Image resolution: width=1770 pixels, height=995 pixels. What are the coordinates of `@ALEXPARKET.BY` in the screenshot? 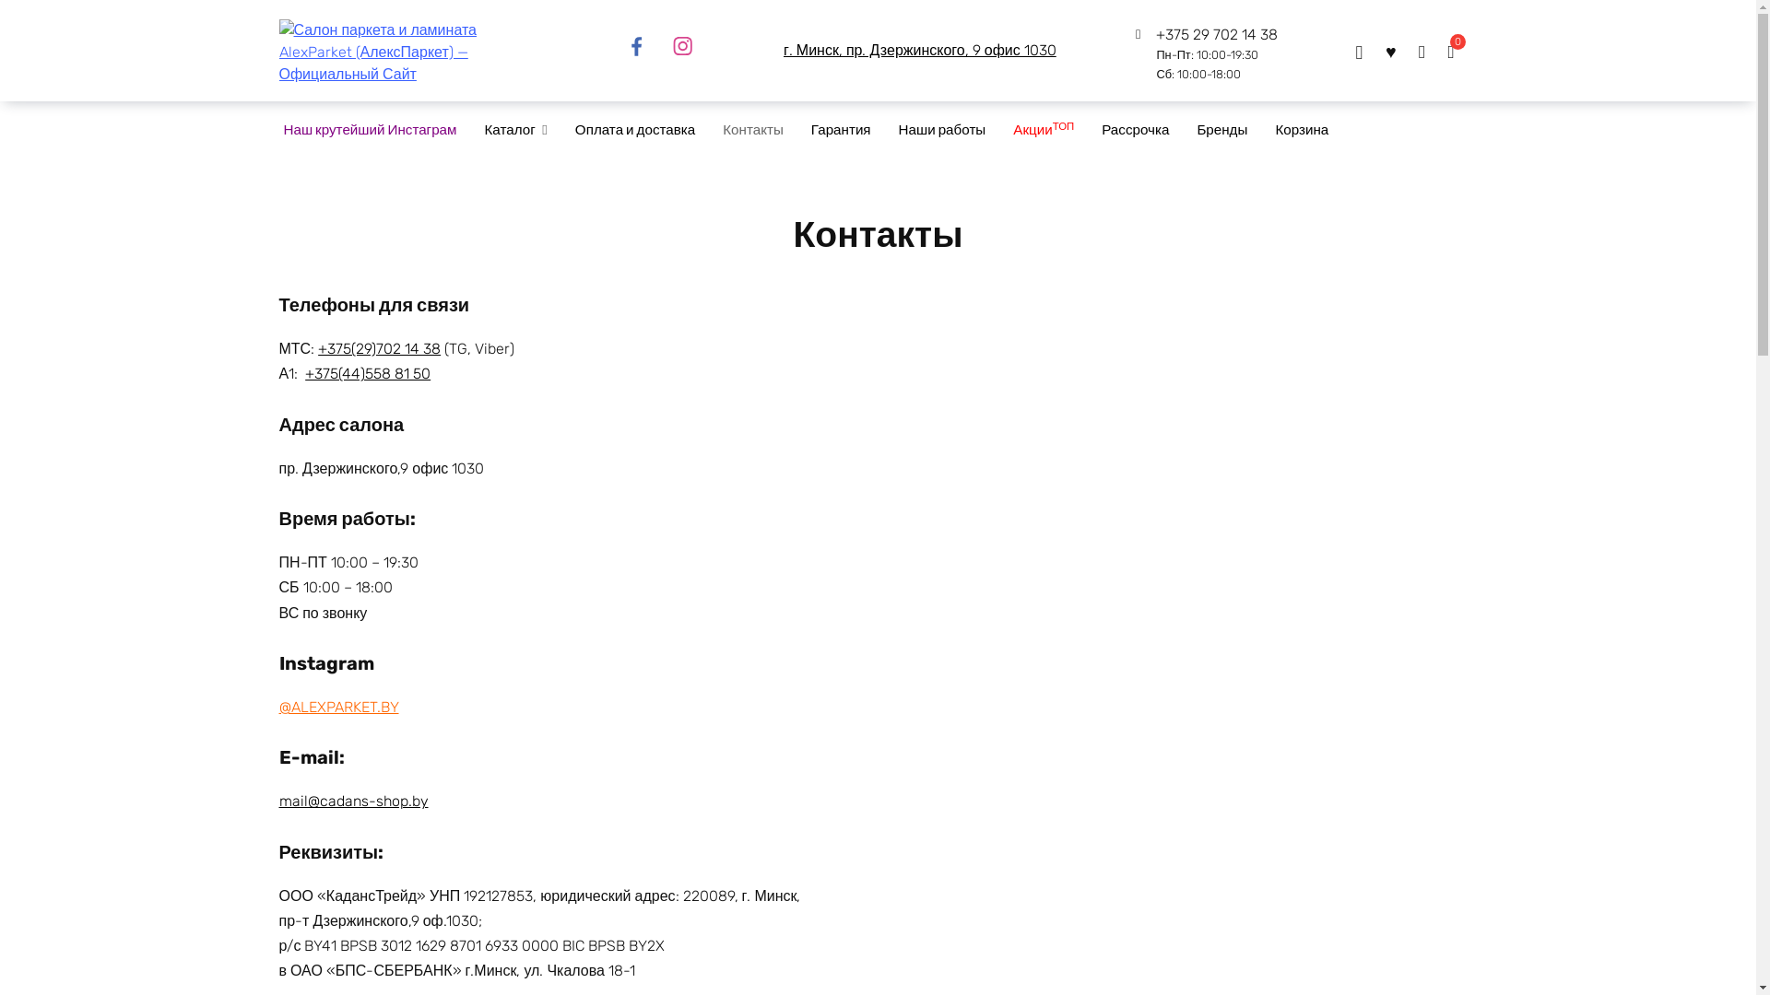 It's located at (338, 708).